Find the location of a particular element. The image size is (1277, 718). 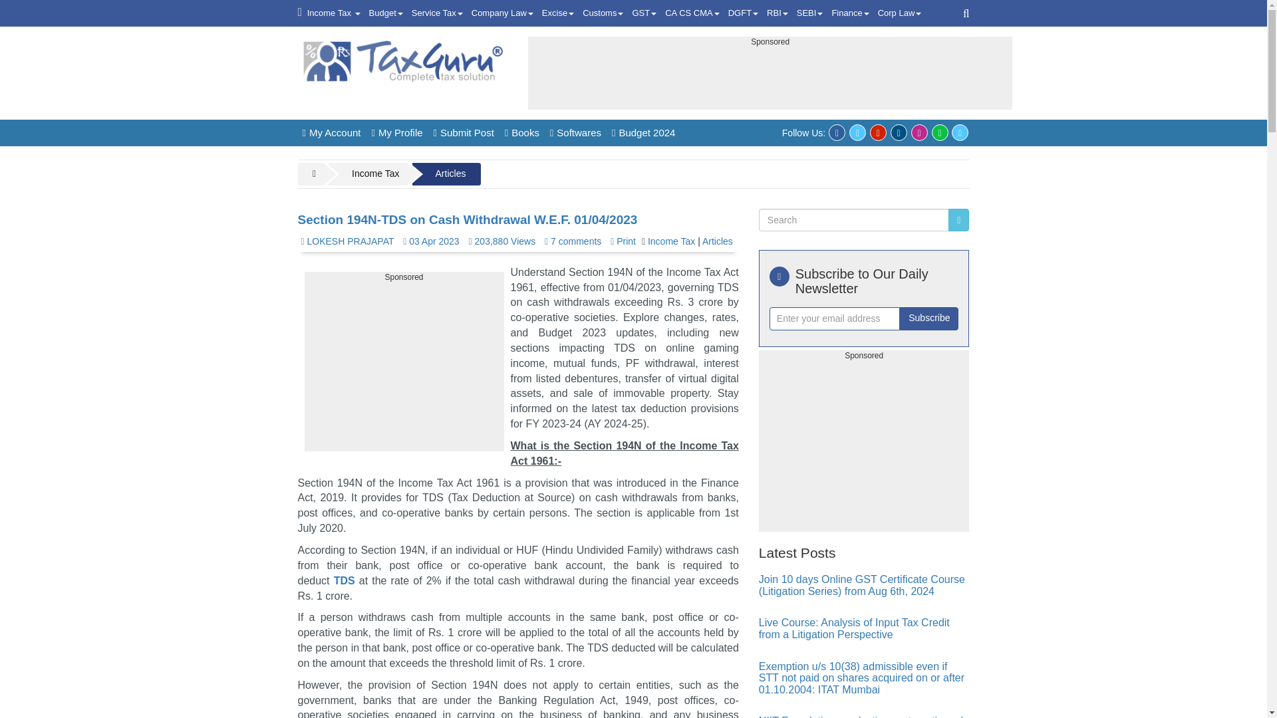

Company Law is located at coordinates (502, 13).